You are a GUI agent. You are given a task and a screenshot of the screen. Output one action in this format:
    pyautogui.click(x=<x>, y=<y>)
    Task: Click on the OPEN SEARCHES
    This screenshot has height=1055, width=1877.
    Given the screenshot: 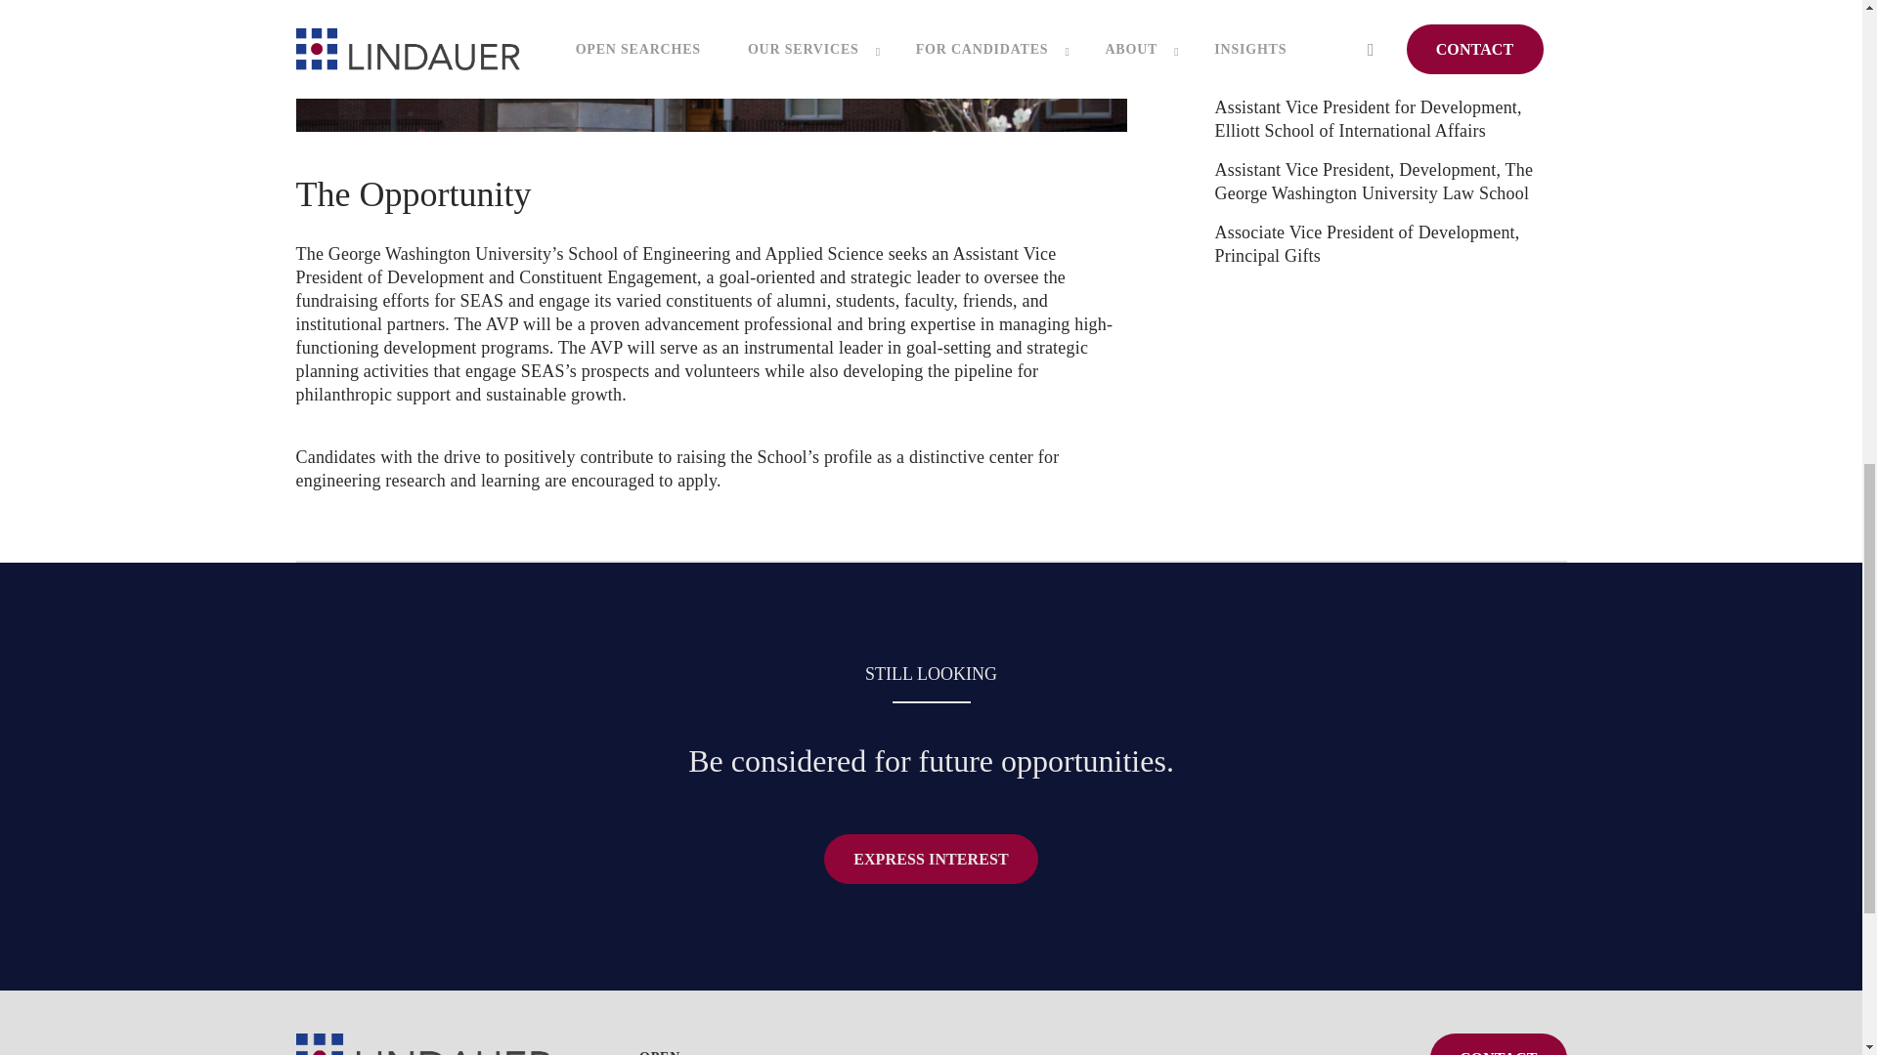 What is the action you would take?
    pyautogui.click(x=661, y=1051)
    